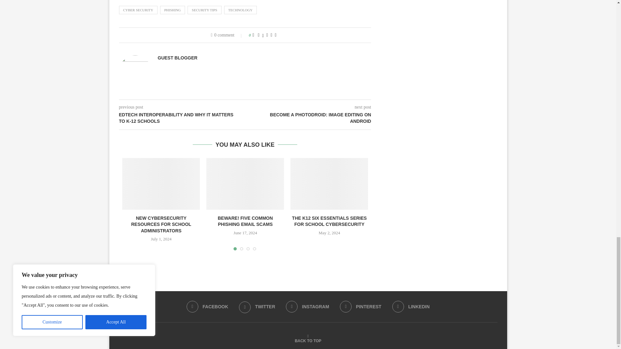 This screenshot has width=621, height=349. Describe the element at coordinates (161, 184) in the screenshot. I see `New Cybersecurity Resources for School Administrators` at that location.